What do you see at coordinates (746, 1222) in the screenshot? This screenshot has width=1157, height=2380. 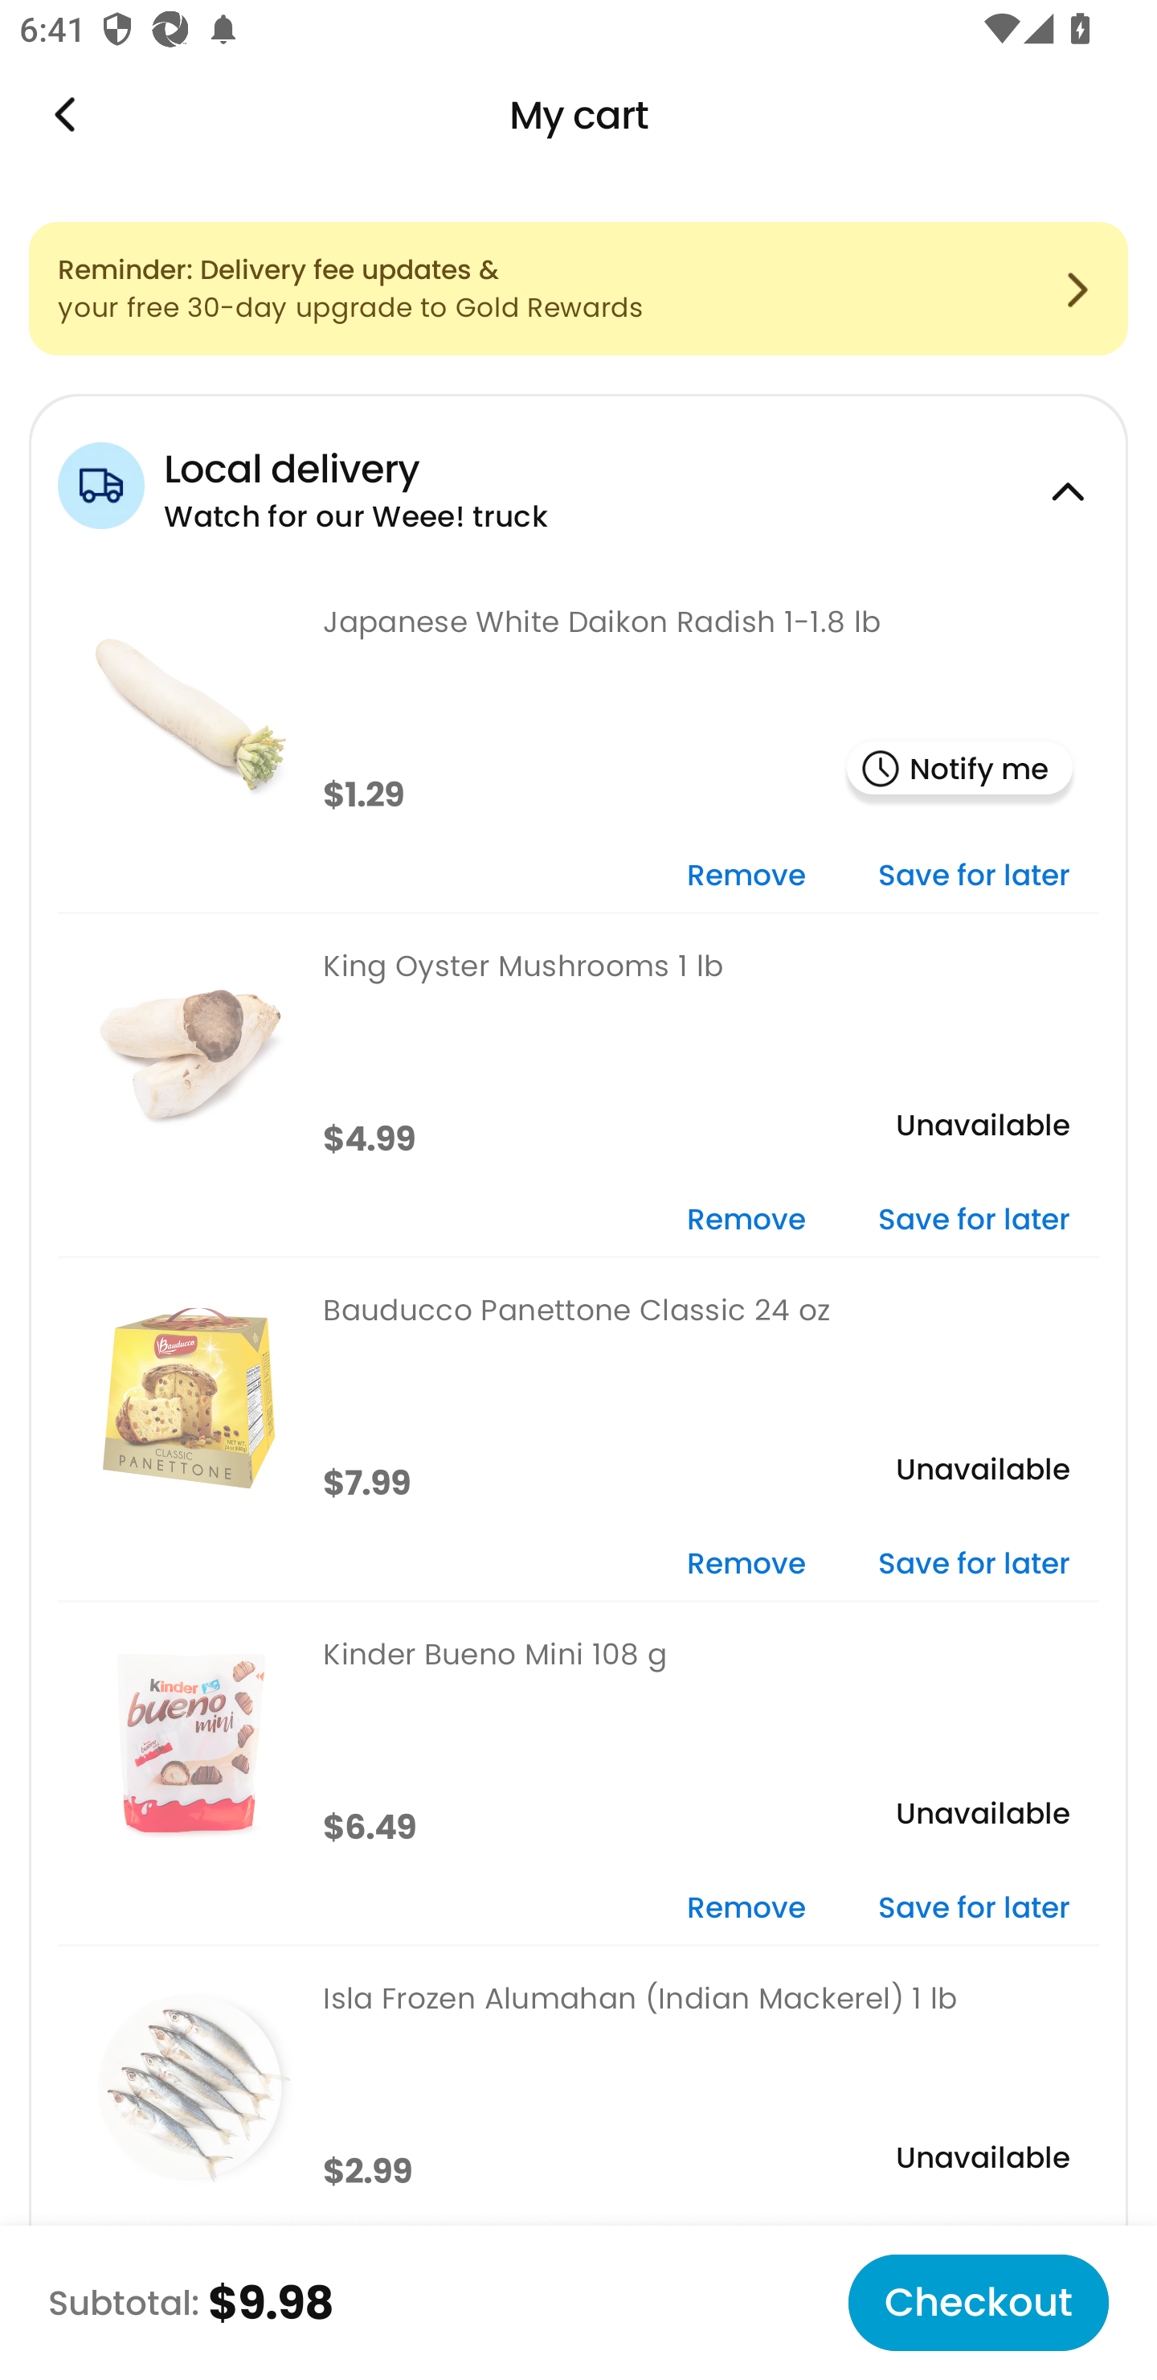 I see `Remove` at bounding box center [746, 1222].